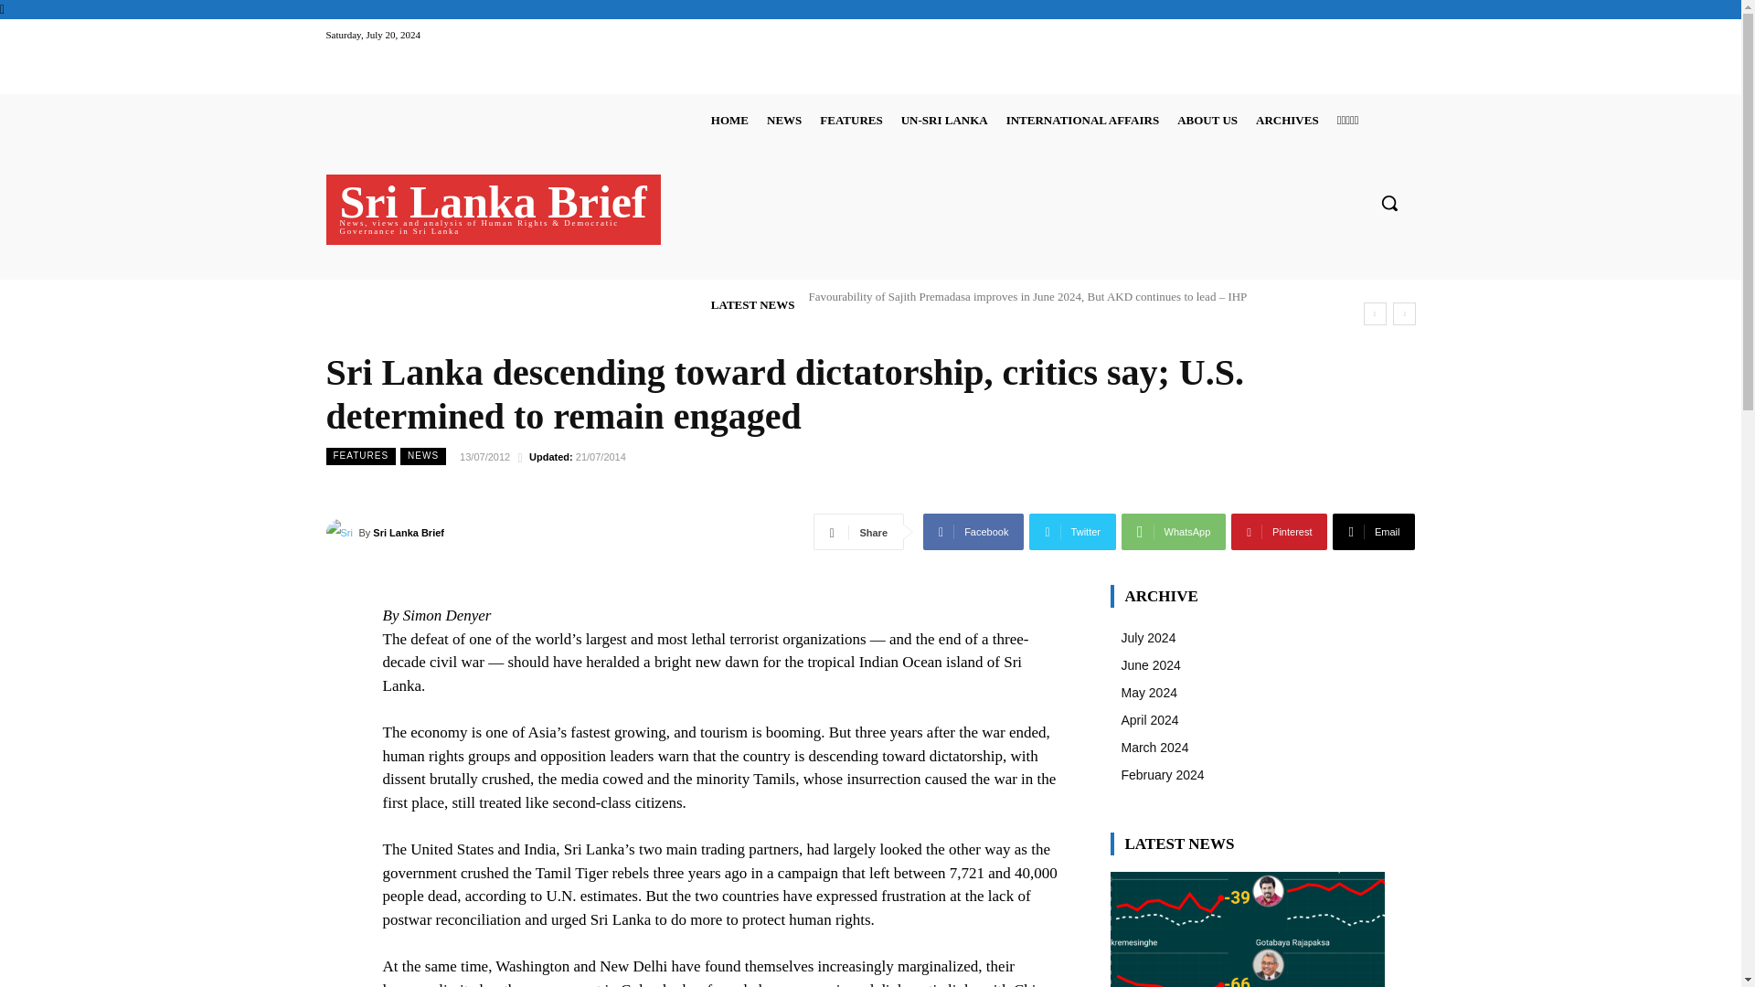 The width and height of the screenshot is (1755, 987). What do you see at coordinates (341, 533) in the screenshot?
I see `Sri Lanka Brief` at bounding box center [341, 533].